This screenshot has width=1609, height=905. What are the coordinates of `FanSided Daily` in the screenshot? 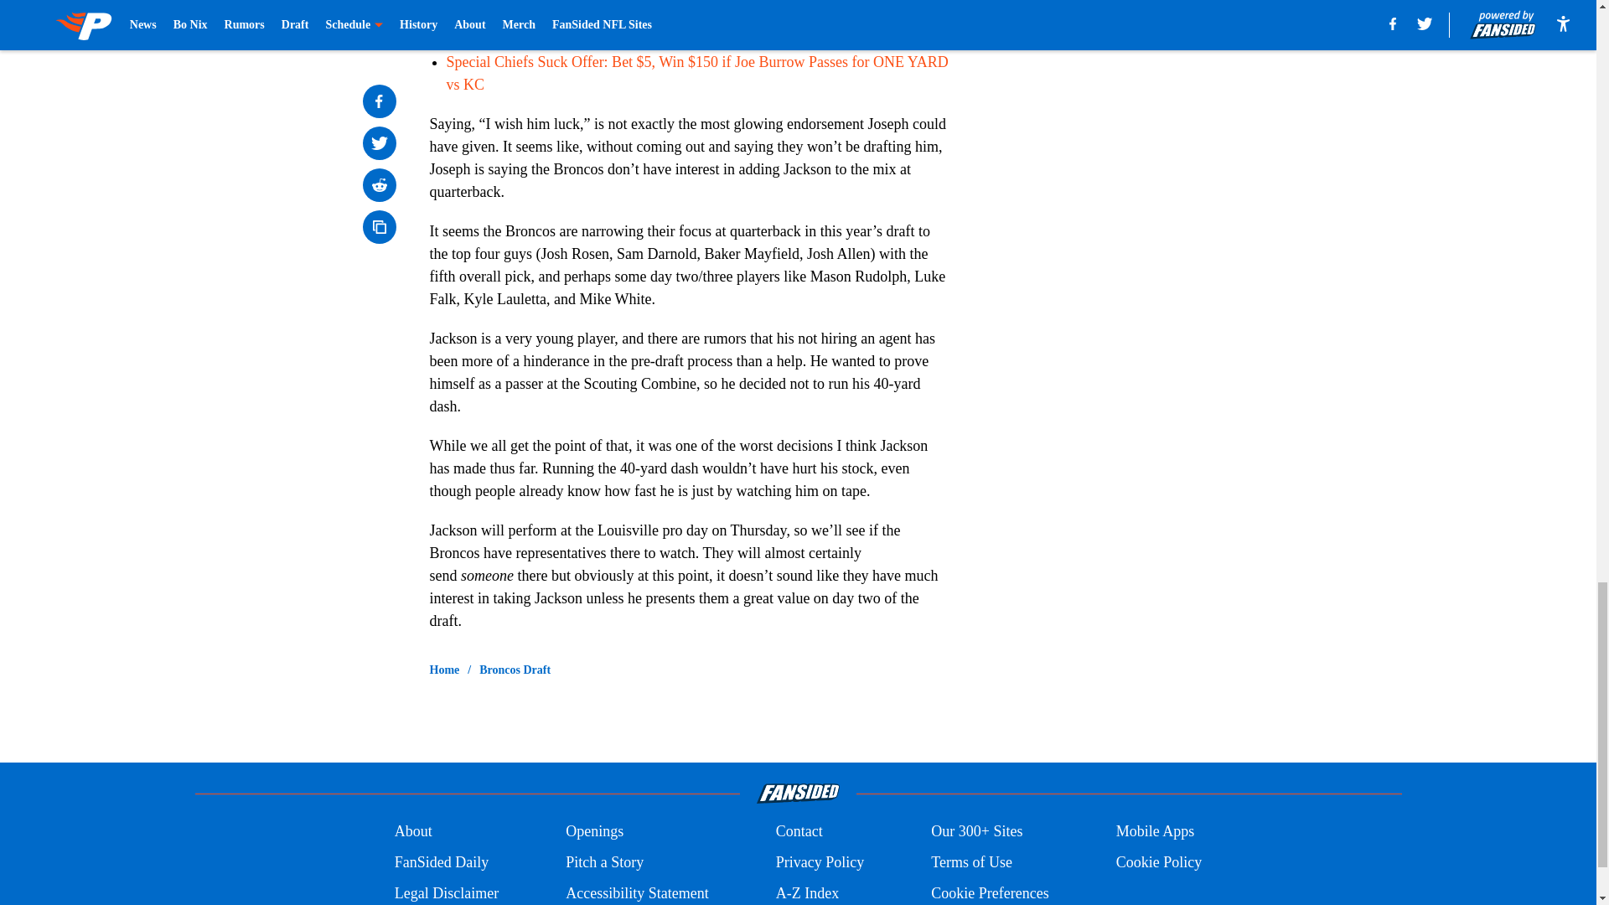 It's located at (441, 863).